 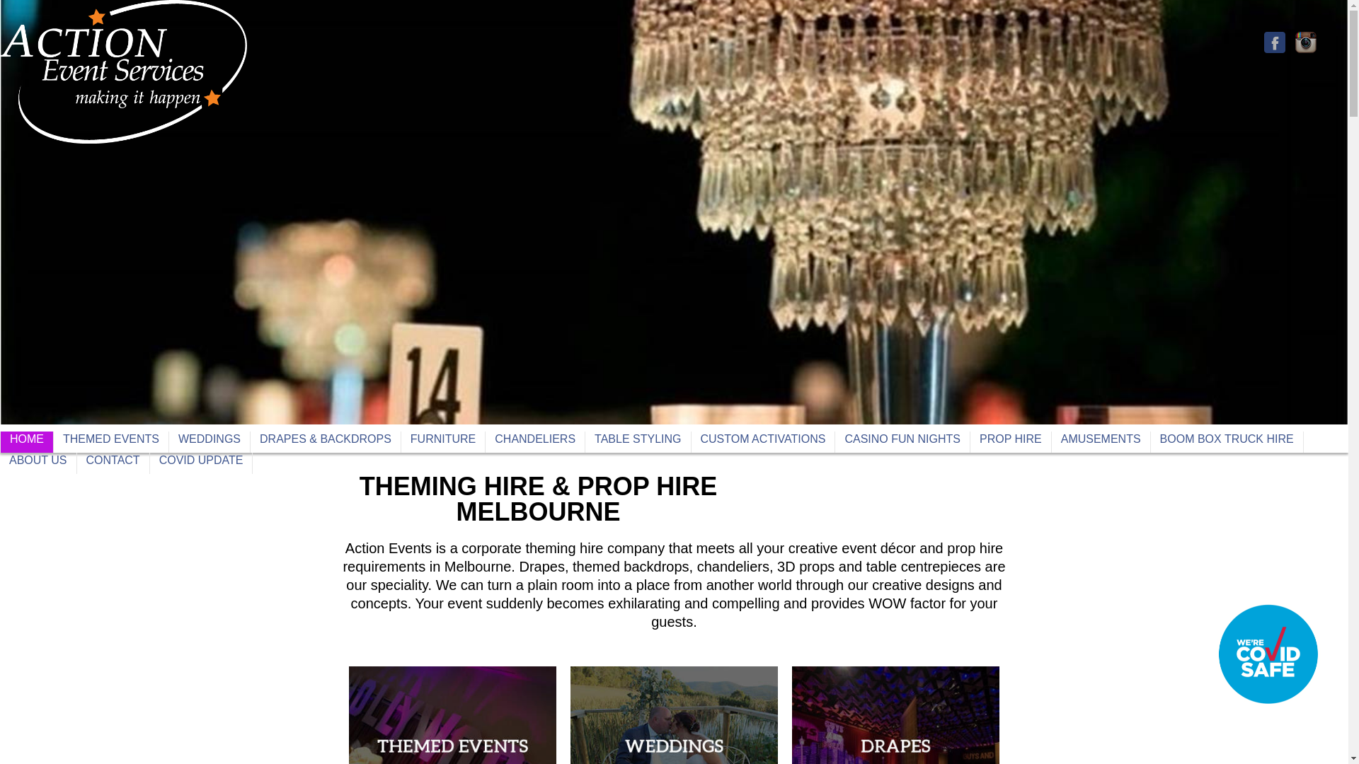 What do you see at coordinates (1227, 442) in the screenshot?
I see `BOOM BOX TRUCK HIRE` at bounding box center [1227, 442].